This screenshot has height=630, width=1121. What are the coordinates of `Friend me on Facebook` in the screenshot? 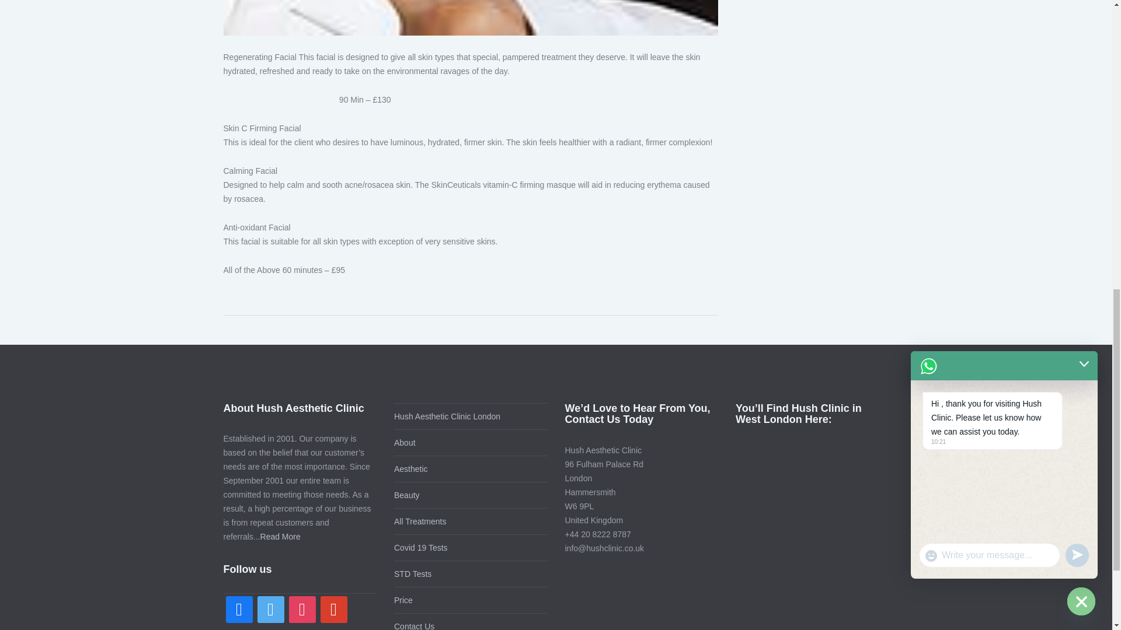 It's located at (238, 608).